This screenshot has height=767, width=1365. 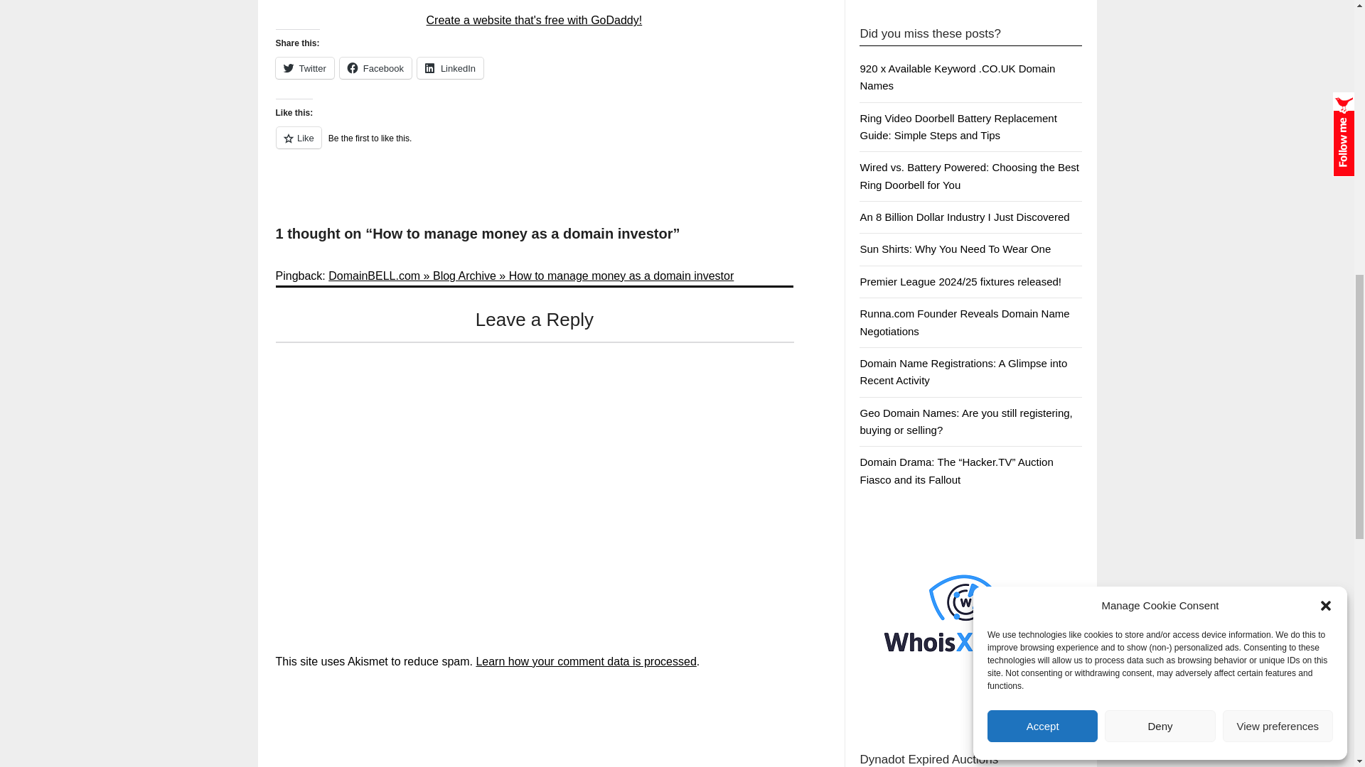 I want to click on Visit our Sponsor, so click(x=966, y=619).